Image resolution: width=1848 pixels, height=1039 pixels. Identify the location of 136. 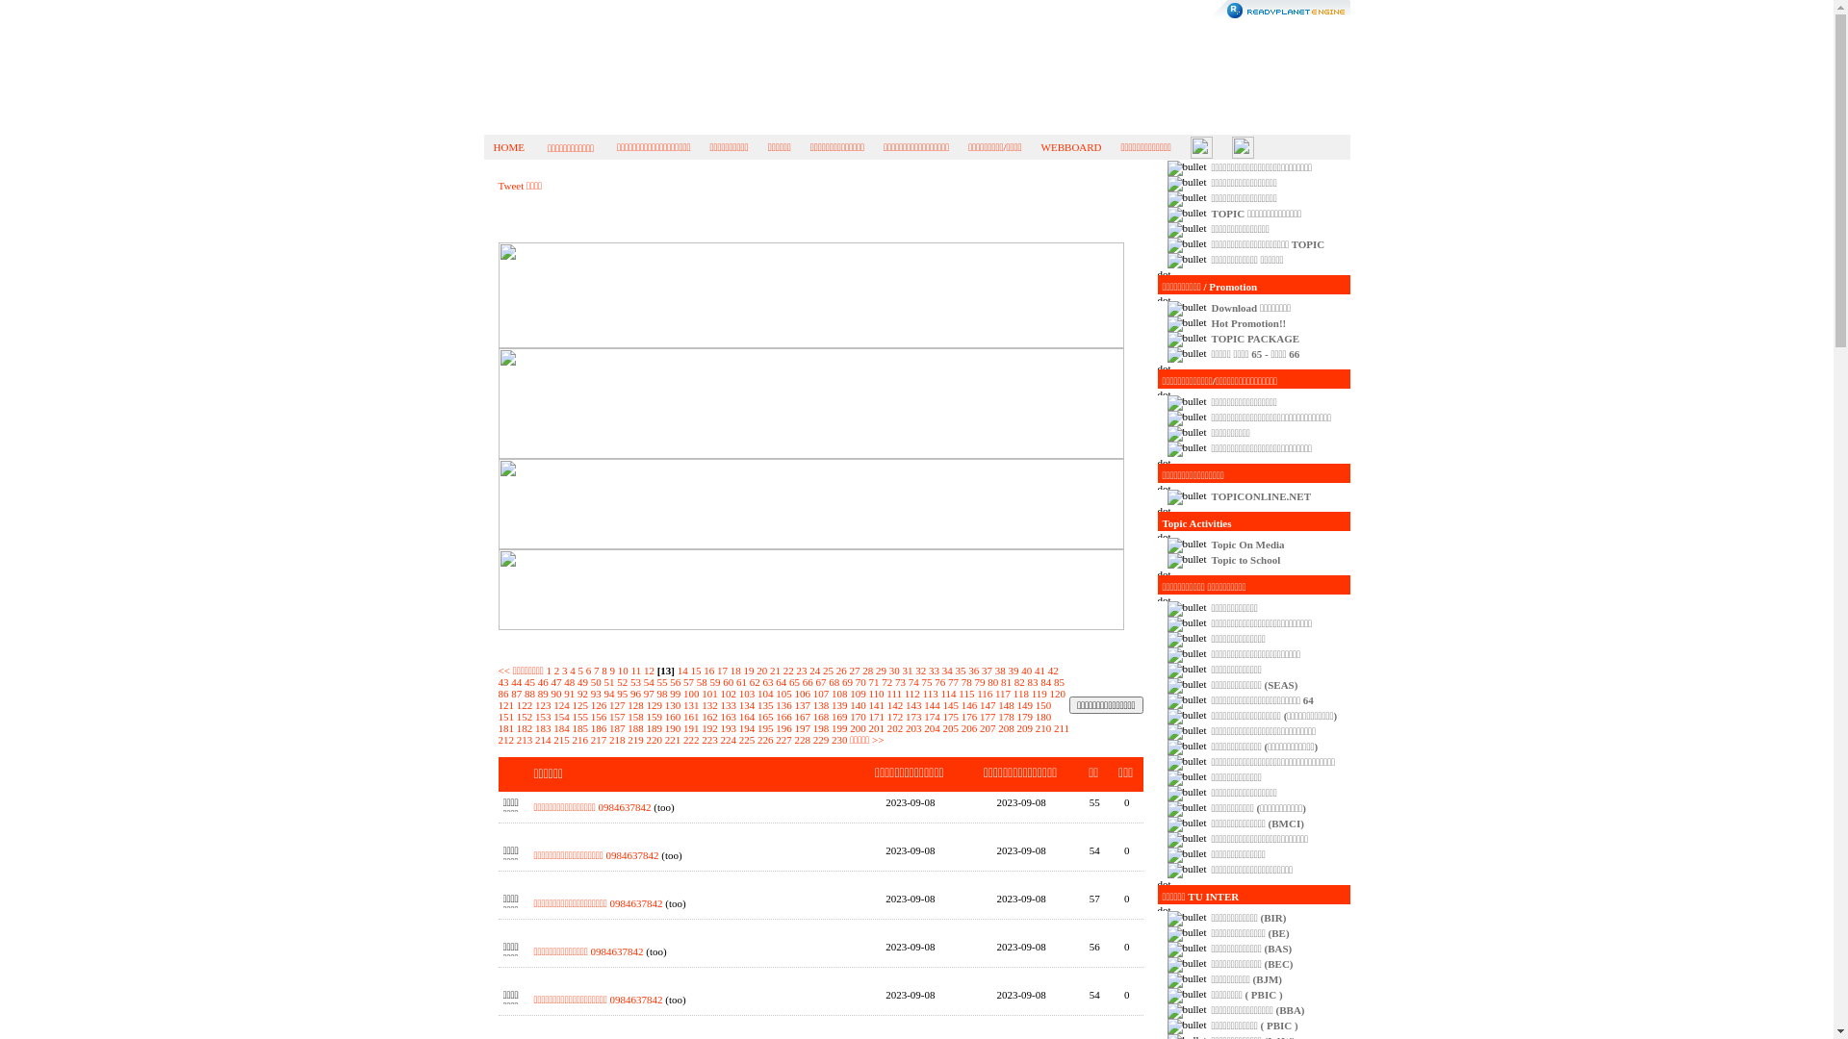
(783, 705).